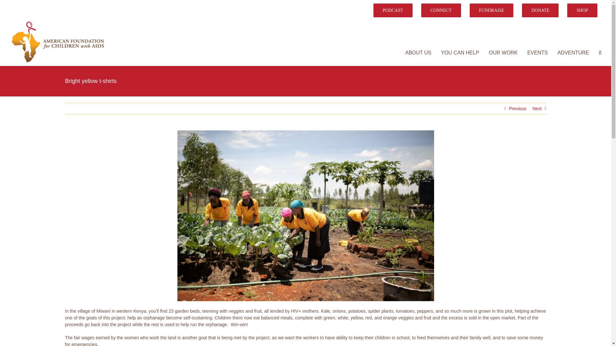  Describe the element at coordinates (540, 10) in the screenshot. I see `DONATE` at that location.